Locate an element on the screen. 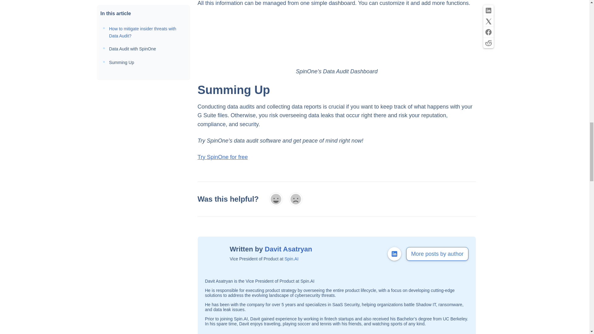 The height and width of the screenshot is (334, 594). Go to Linkedin Profile is located at coordinates (394, 254).